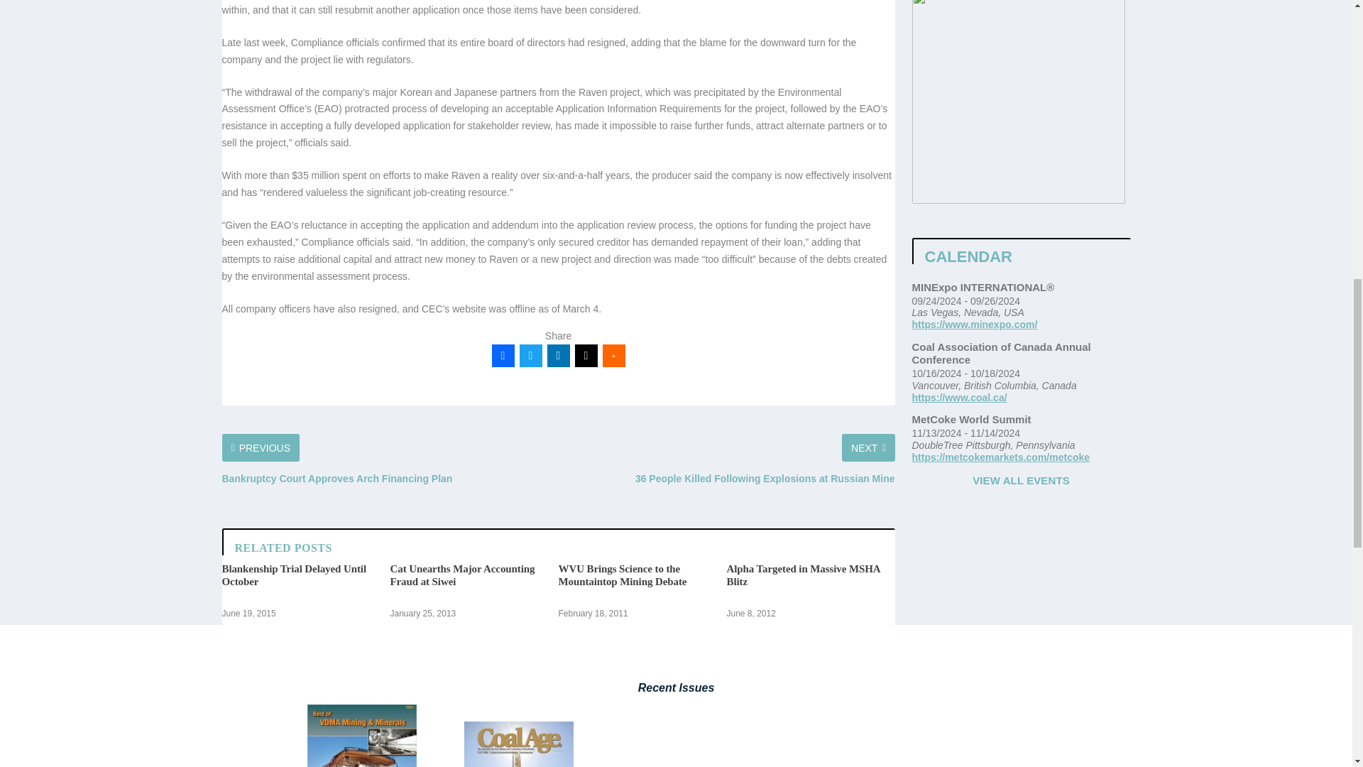 The image size is (1363, 767). I want to click on Search, so click(938, 1).